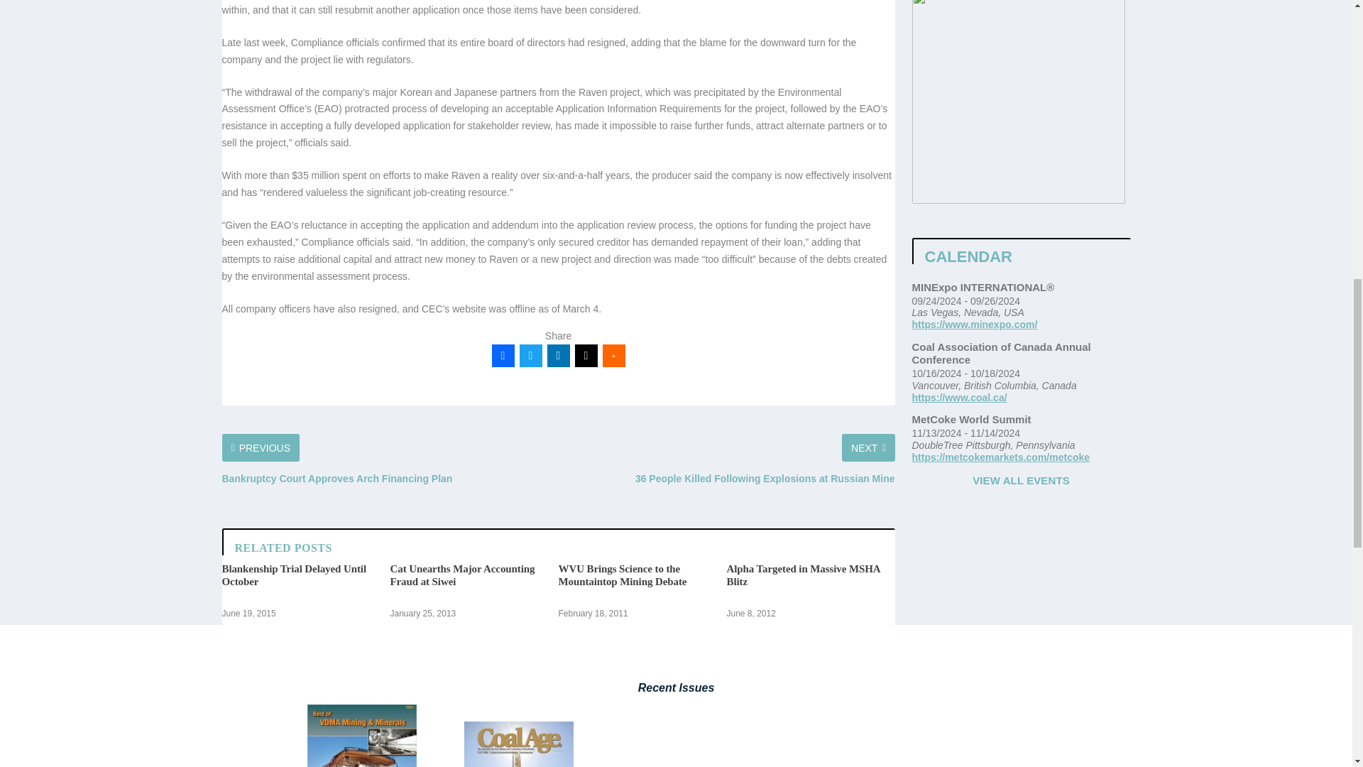 The image size is (1363, 767). I want to click on Search, so click(938, 1).